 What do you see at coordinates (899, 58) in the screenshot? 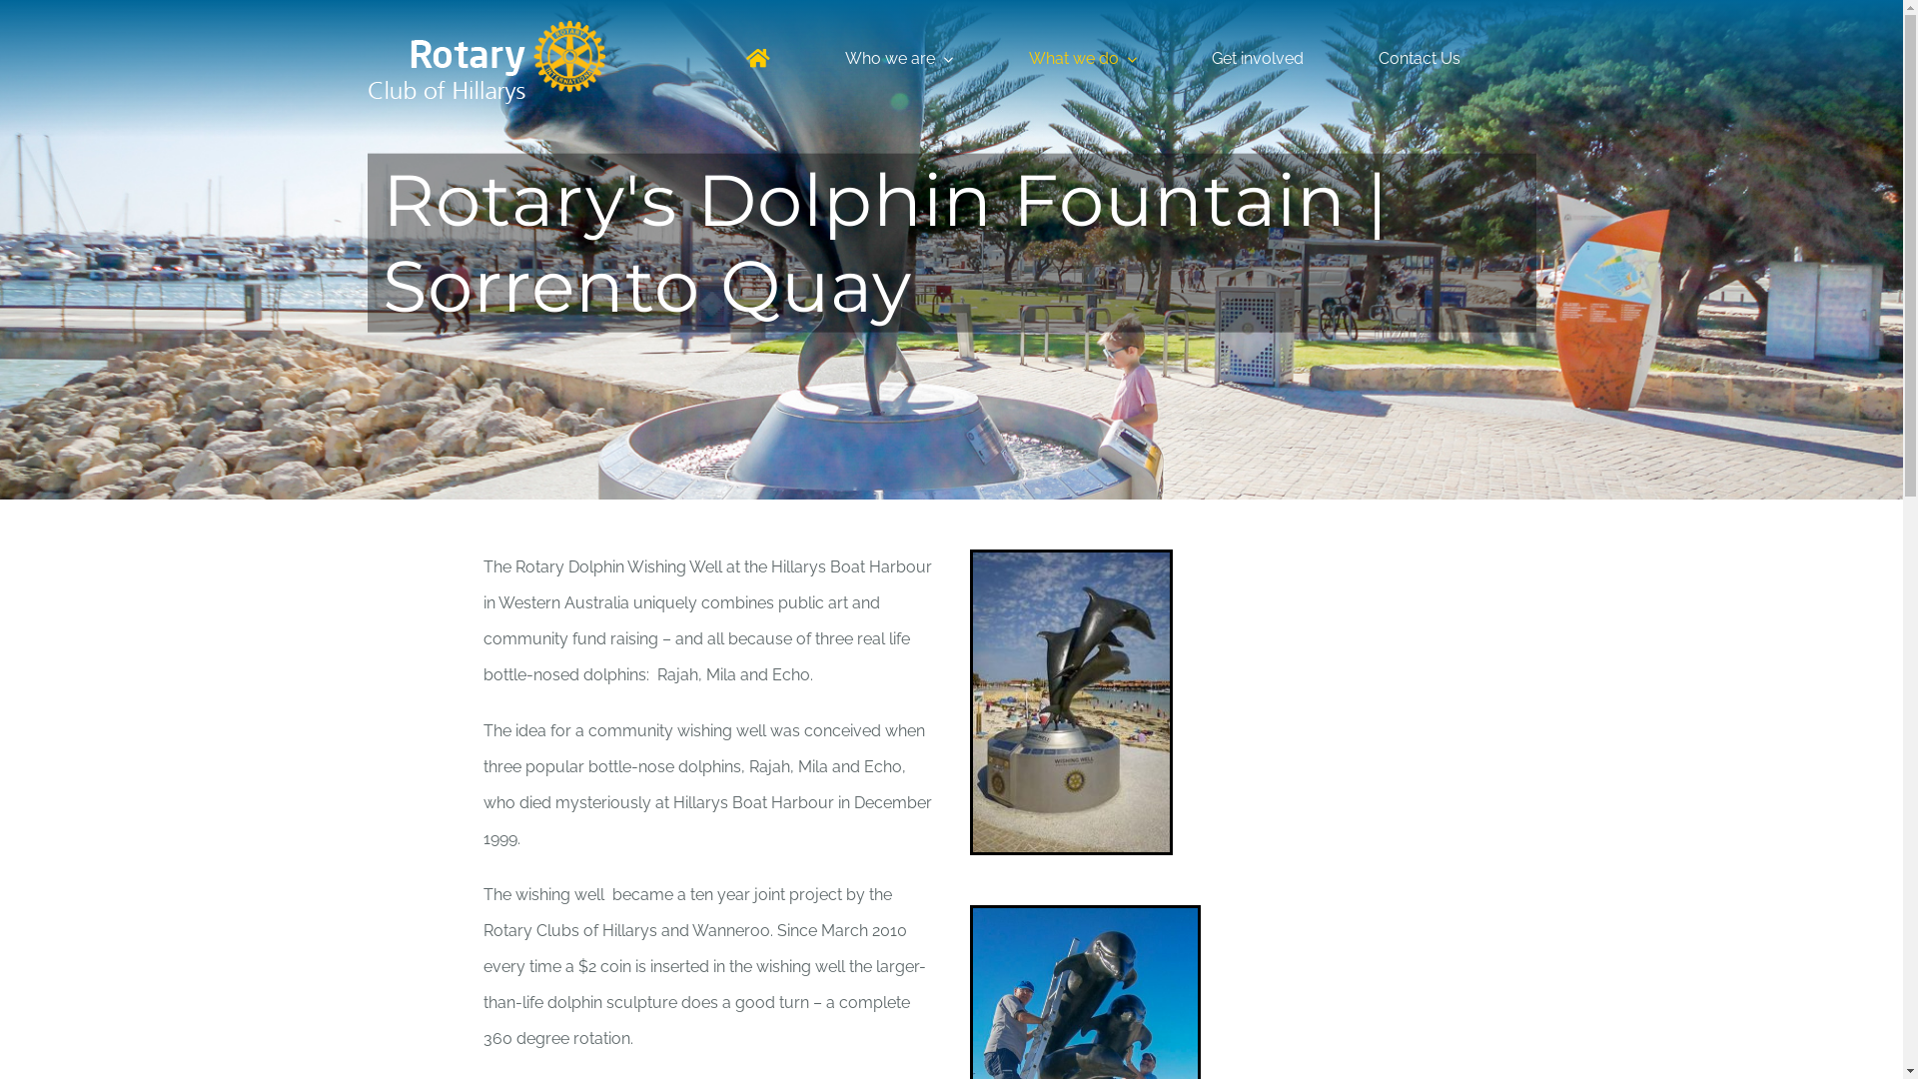
I see `Who we are` at bounding box center [899, 58].